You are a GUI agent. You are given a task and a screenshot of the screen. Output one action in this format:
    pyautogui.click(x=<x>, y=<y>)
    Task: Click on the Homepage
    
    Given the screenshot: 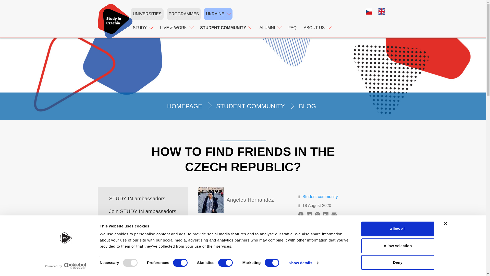 What is the action you would take?
    pyautogui.click(x=115, y=21)
    